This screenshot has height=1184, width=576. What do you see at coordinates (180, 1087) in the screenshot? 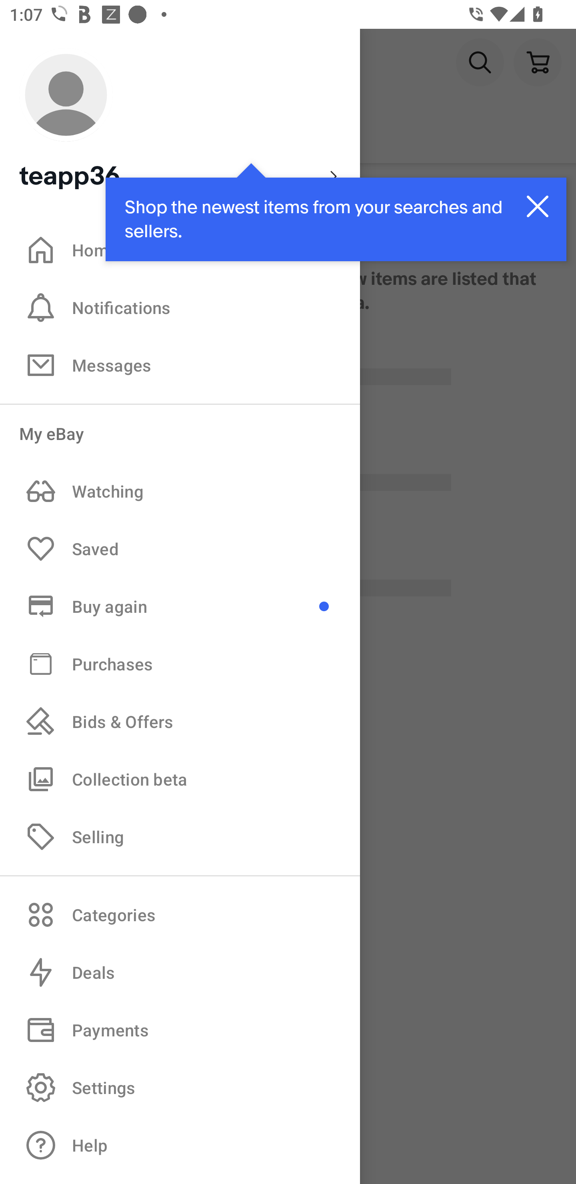
I see `Settings` at bounding box center [180, 1087].